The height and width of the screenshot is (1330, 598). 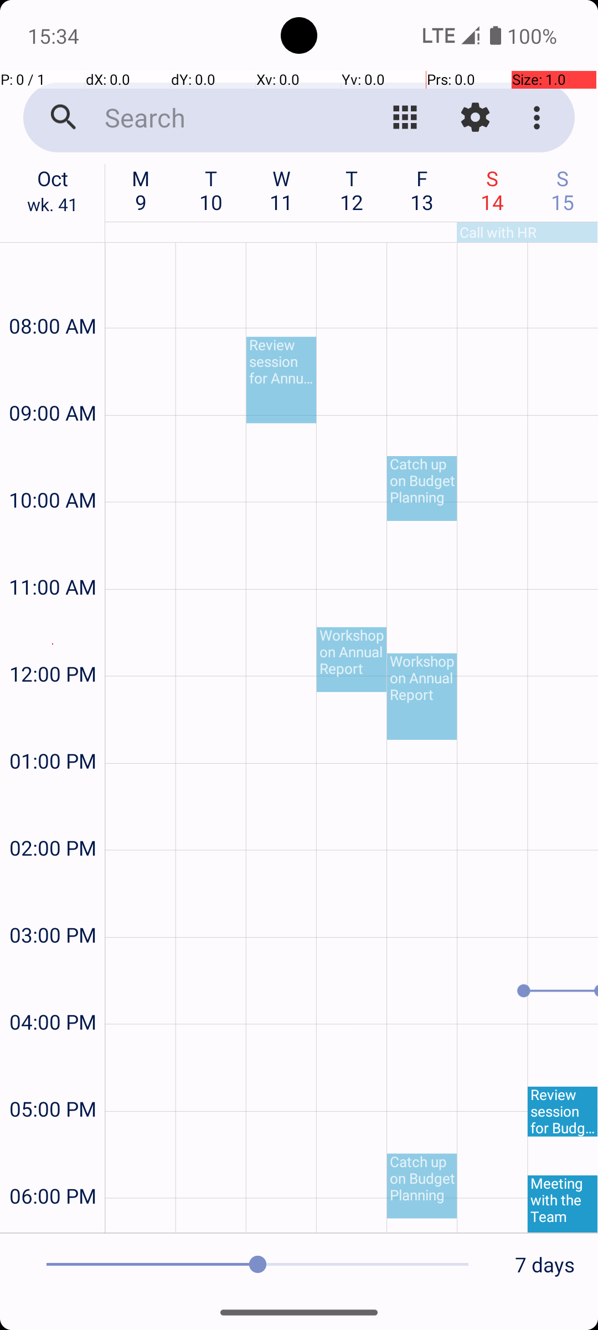 I want to click on 11:00 AM, so click(x=53, y=557).